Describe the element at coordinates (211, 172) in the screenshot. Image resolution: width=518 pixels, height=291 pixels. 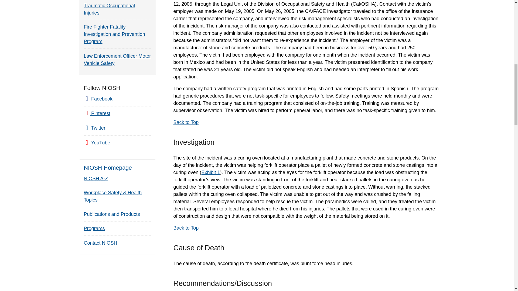
I see `Exhibit 1` at that location.